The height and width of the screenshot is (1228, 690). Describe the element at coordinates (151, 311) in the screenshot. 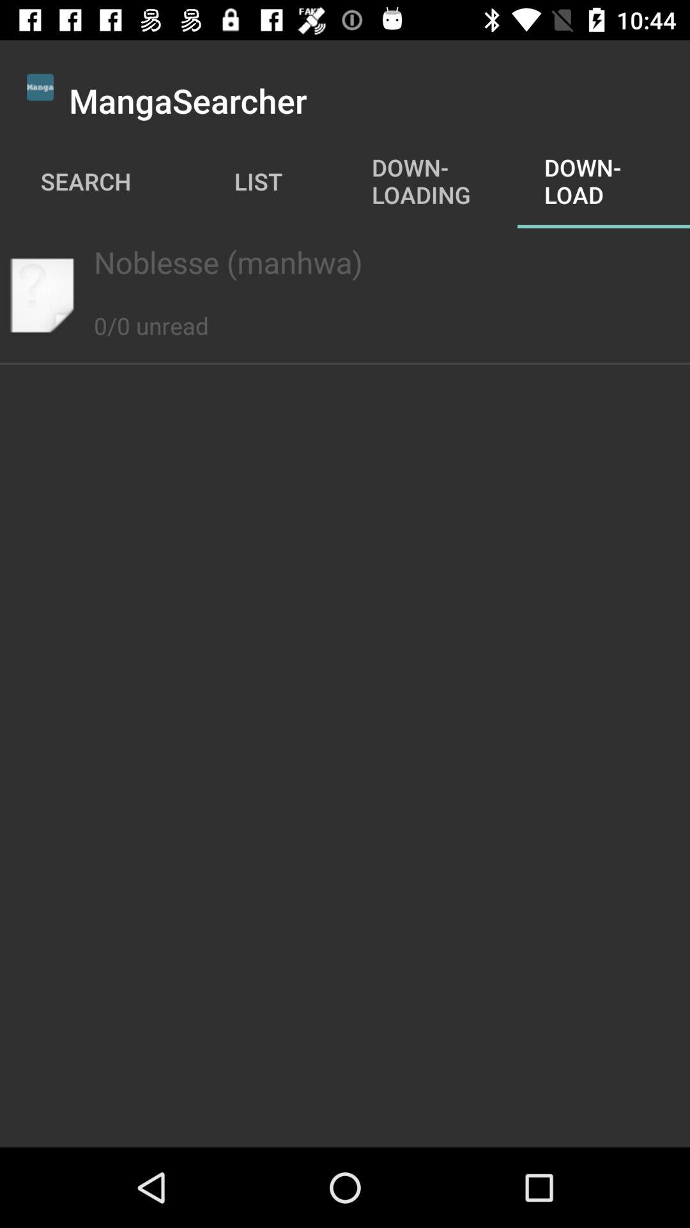

I see `turn off item below the noblesse (manhwa) icon` at that location.